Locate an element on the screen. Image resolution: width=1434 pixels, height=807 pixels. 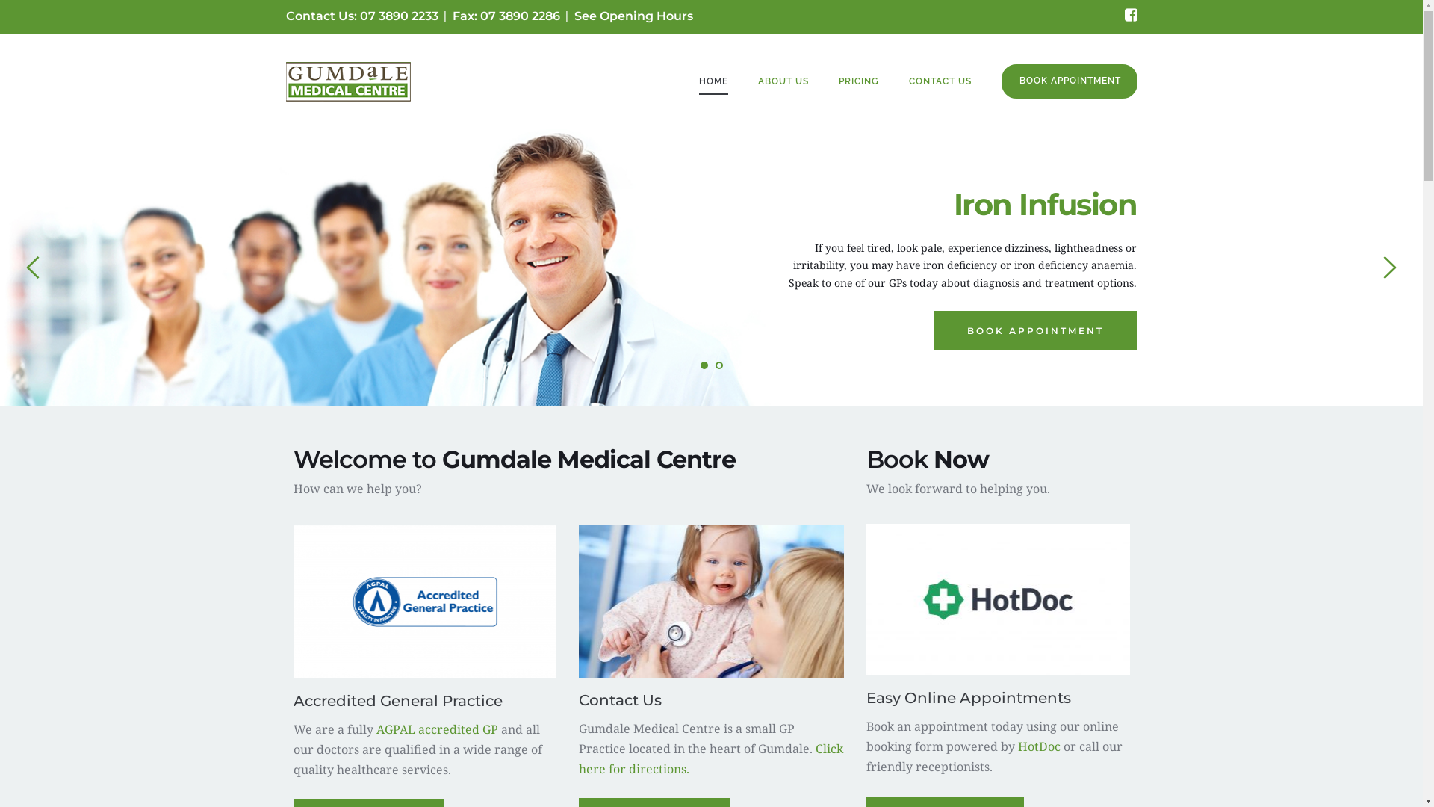
Contact Us: 07 3890 2233 is located at coordinates (361, 16).